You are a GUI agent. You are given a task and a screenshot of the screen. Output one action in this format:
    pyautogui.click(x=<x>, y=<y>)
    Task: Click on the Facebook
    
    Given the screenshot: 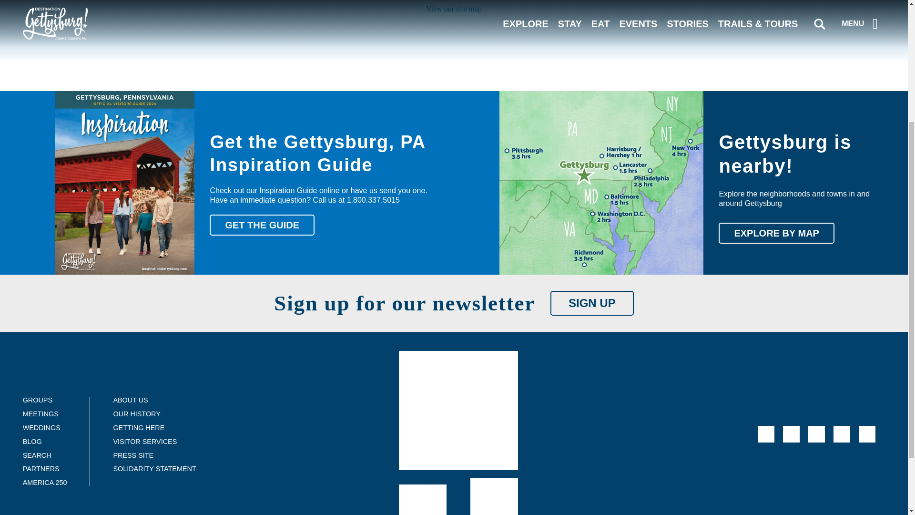 What is the action you would take?
    pyautogui.click(x=765, y=434)
    